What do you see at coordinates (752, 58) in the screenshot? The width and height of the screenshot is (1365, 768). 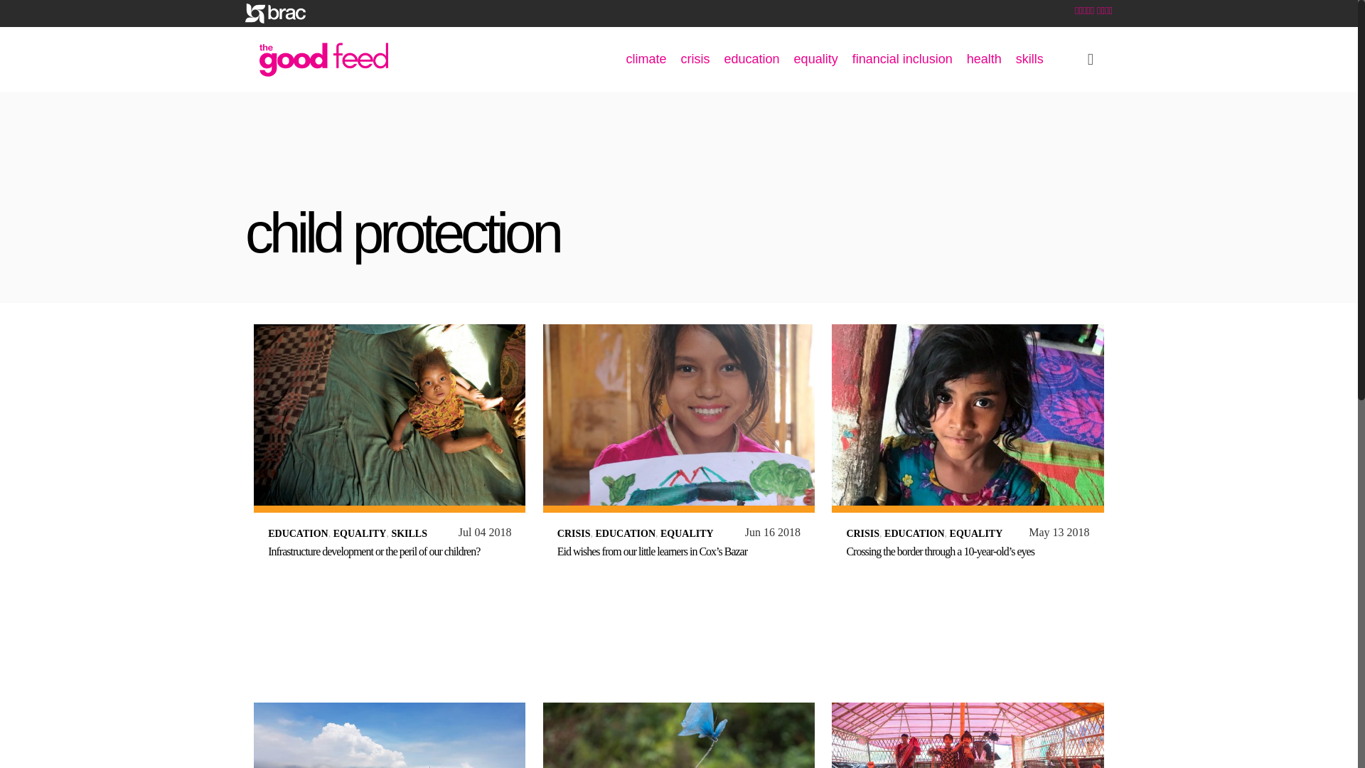 I see `education` at bounding box center [752, 58].